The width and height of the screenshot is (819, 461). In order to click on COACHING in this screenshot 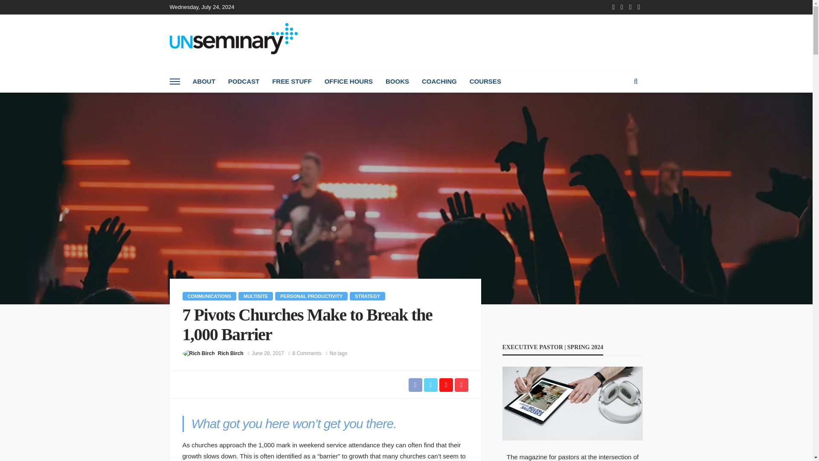, I will do `click(439, 82)`.